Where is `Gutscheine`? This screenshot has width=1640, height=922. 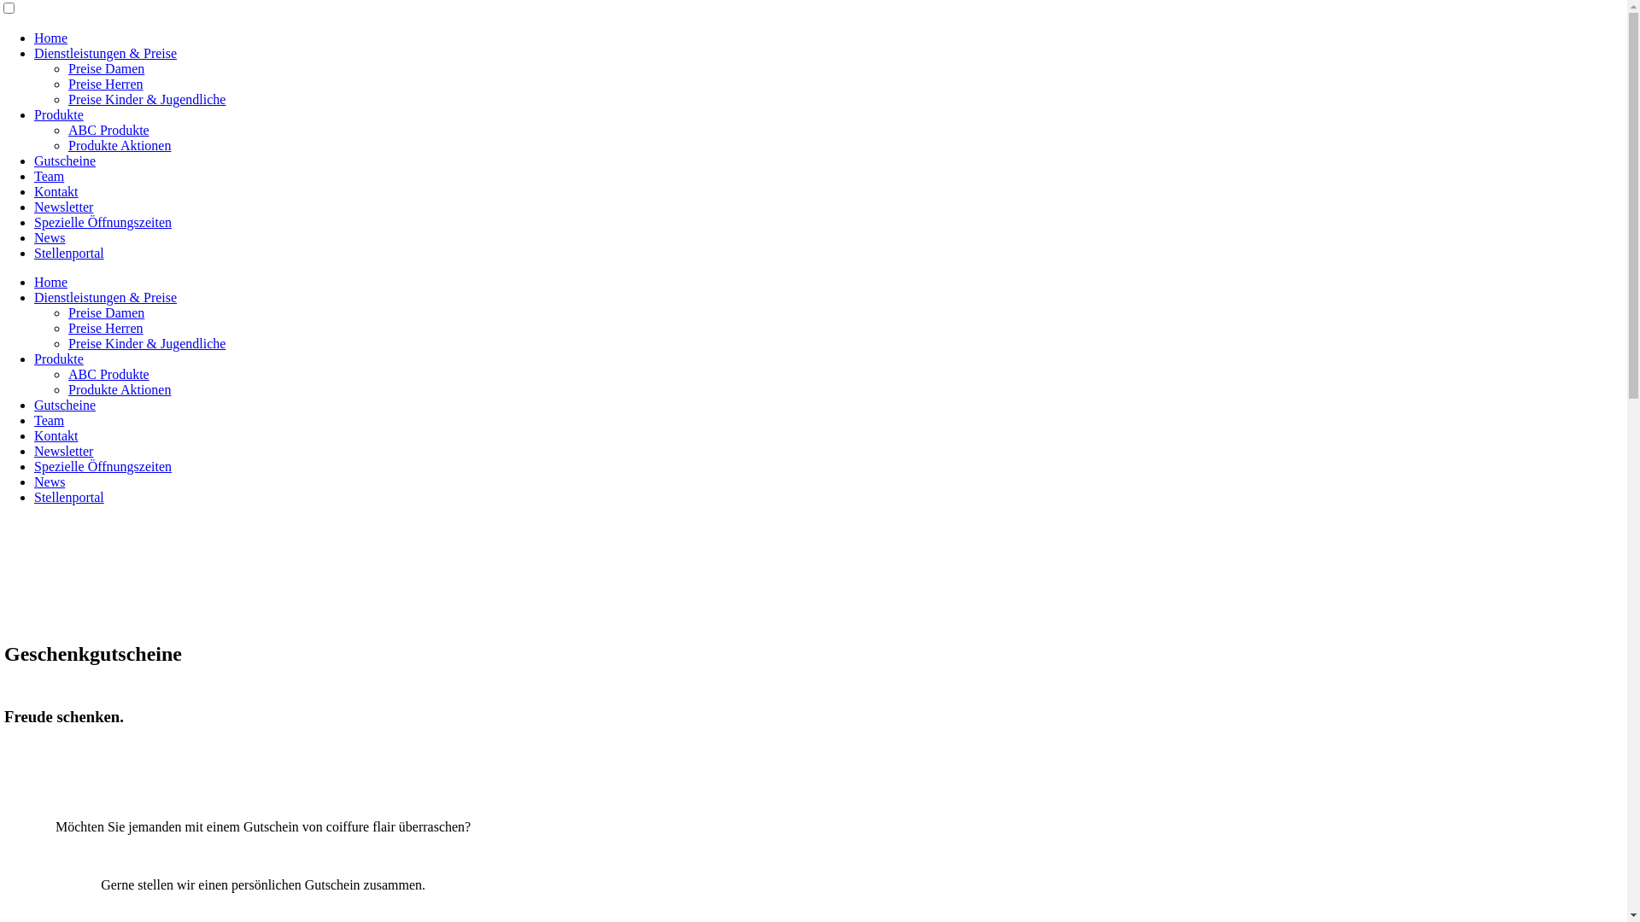 Gutscheine is located at coordinates (65, 405).